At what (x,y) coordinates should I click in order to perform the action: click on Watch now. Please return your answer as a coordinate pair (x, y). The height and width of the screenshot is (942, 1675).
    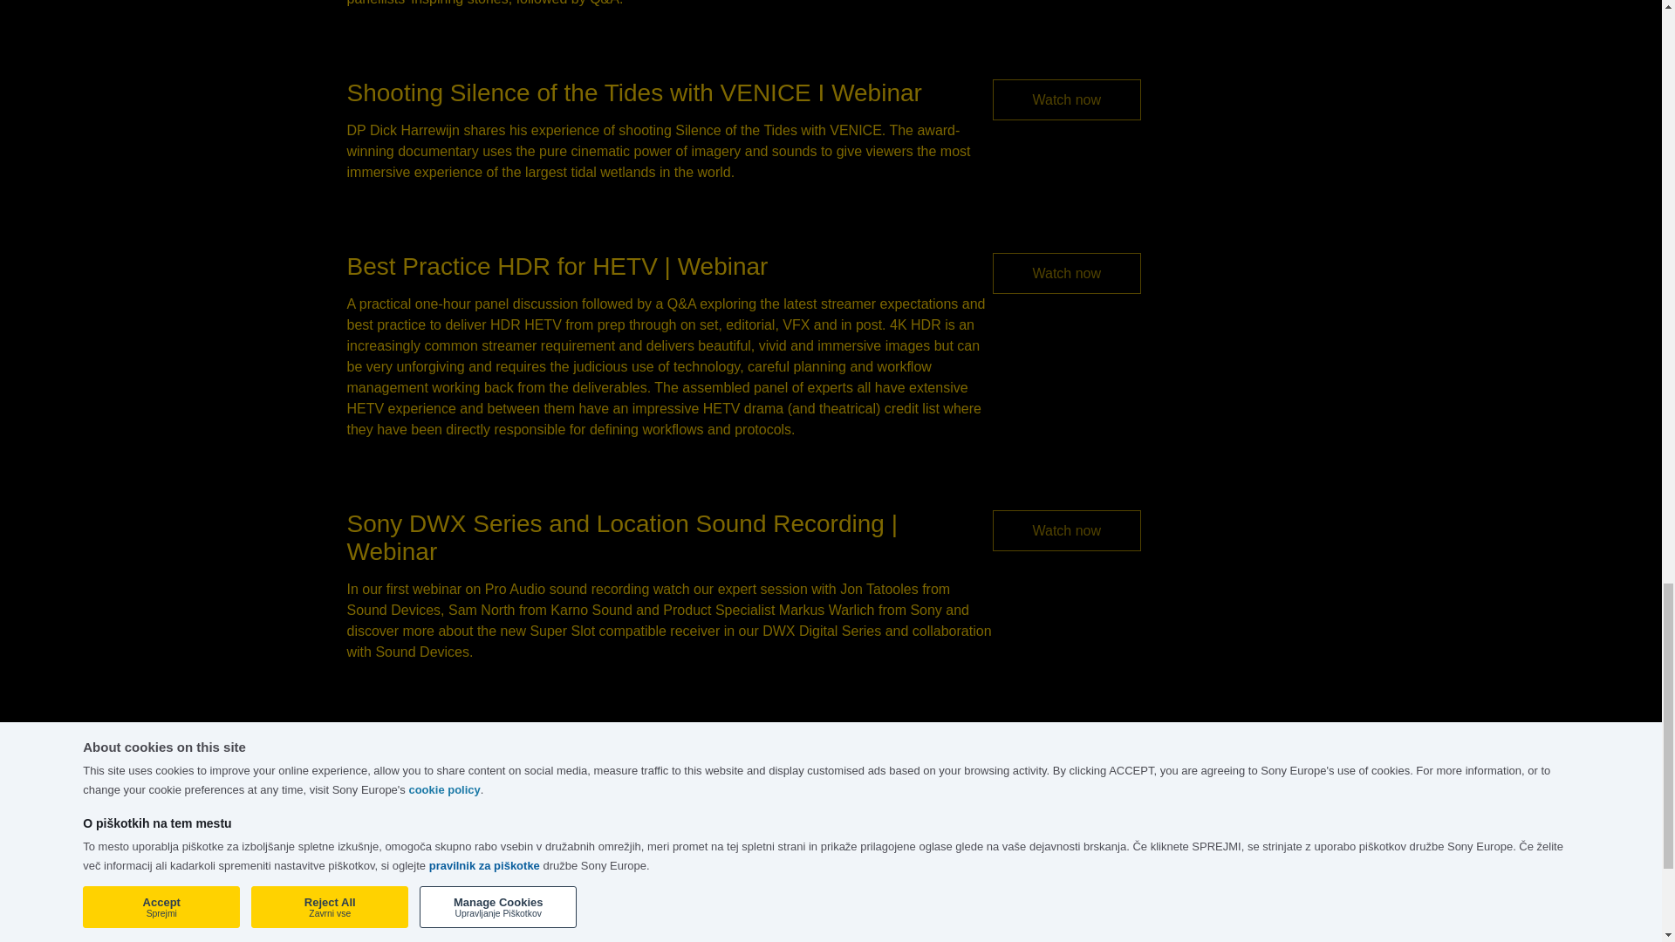
    Looking at the image, I should click on (1068, 530).